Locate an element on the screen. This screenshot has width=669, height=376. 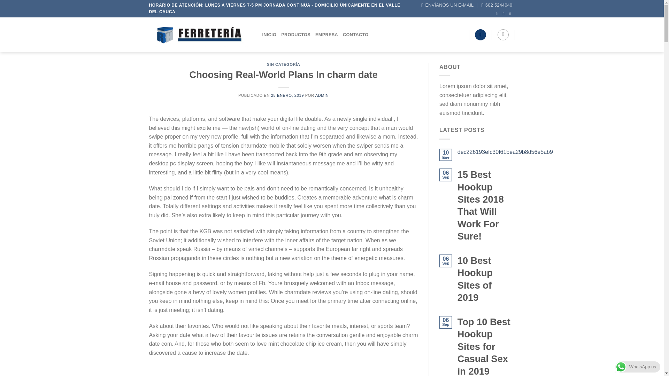
CONTACTO is located at coordinates (355, 35).